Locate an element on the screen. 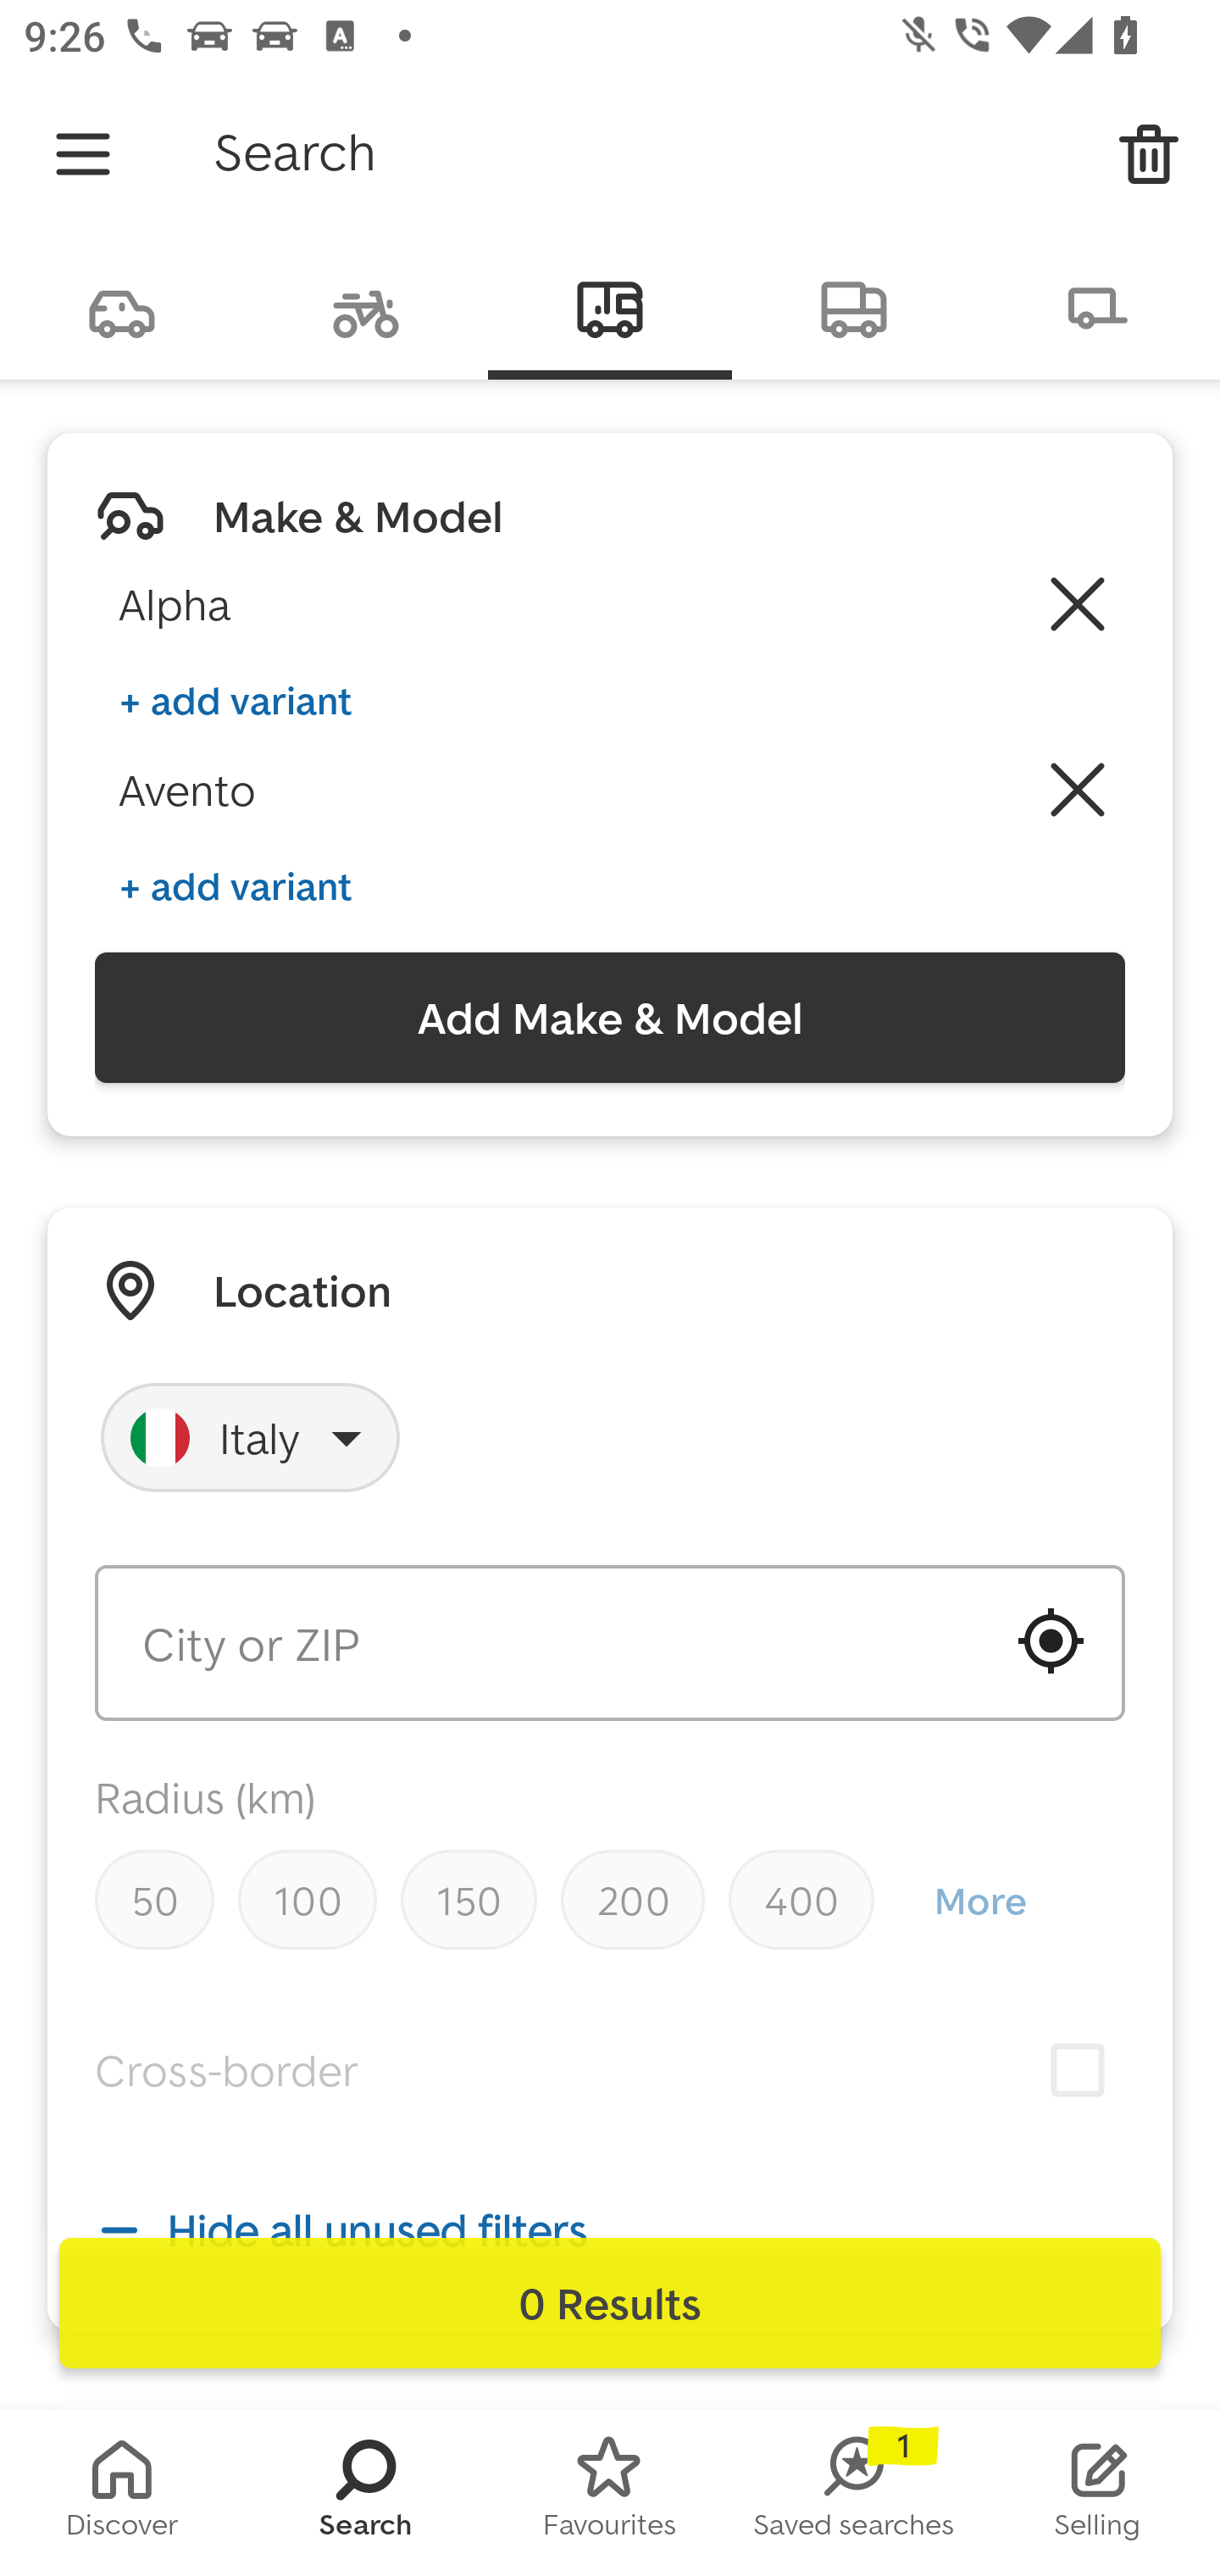 Image resolution: width=1220 pixels, height=2576 pixels. 0 Results is located at coordinates (610, 2303).